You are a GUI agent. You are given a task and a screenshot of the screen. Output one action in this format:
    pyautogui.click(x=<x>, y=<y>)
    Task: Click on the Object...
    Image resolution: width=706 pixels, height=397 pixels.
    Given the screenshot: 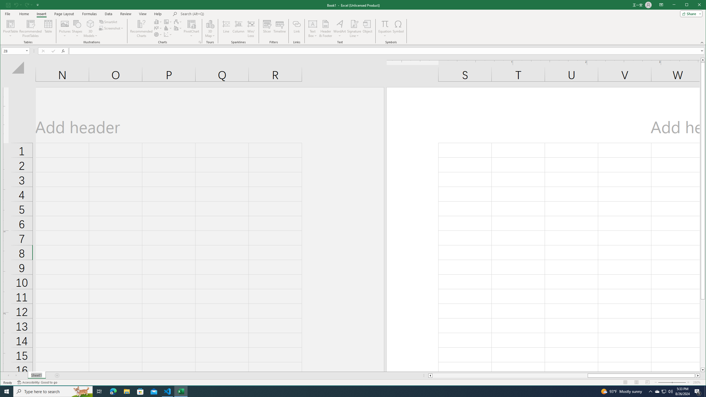 What is the action you would take?
    pyautogui.click(x=158, y=22)
    